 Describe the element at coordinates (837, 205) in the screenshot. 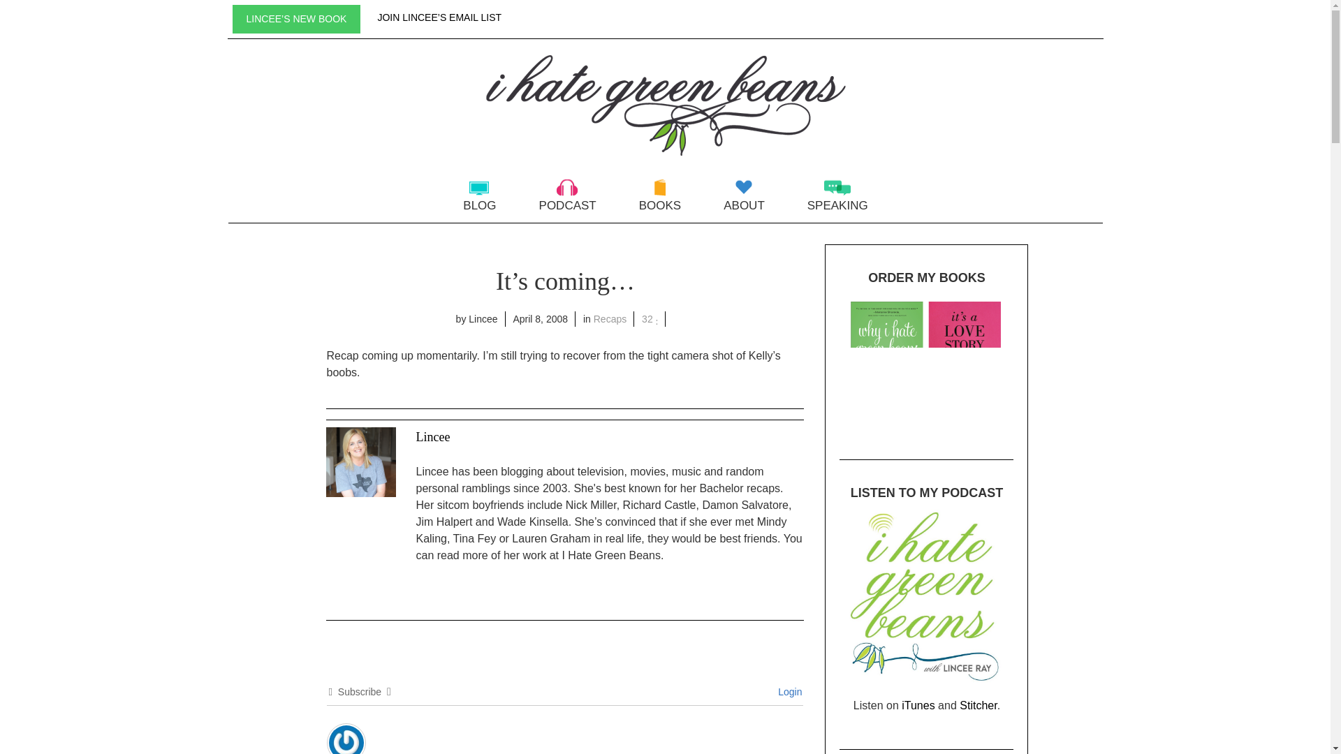

I see `SPEAKING` at that location.